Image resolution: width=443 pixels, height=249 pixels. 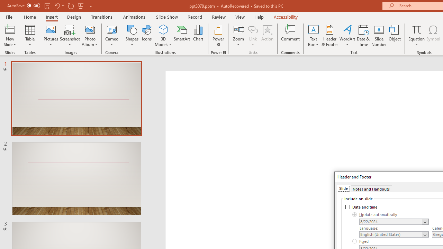 I want to click on New Photo Album..., so click(x=90, y=29).